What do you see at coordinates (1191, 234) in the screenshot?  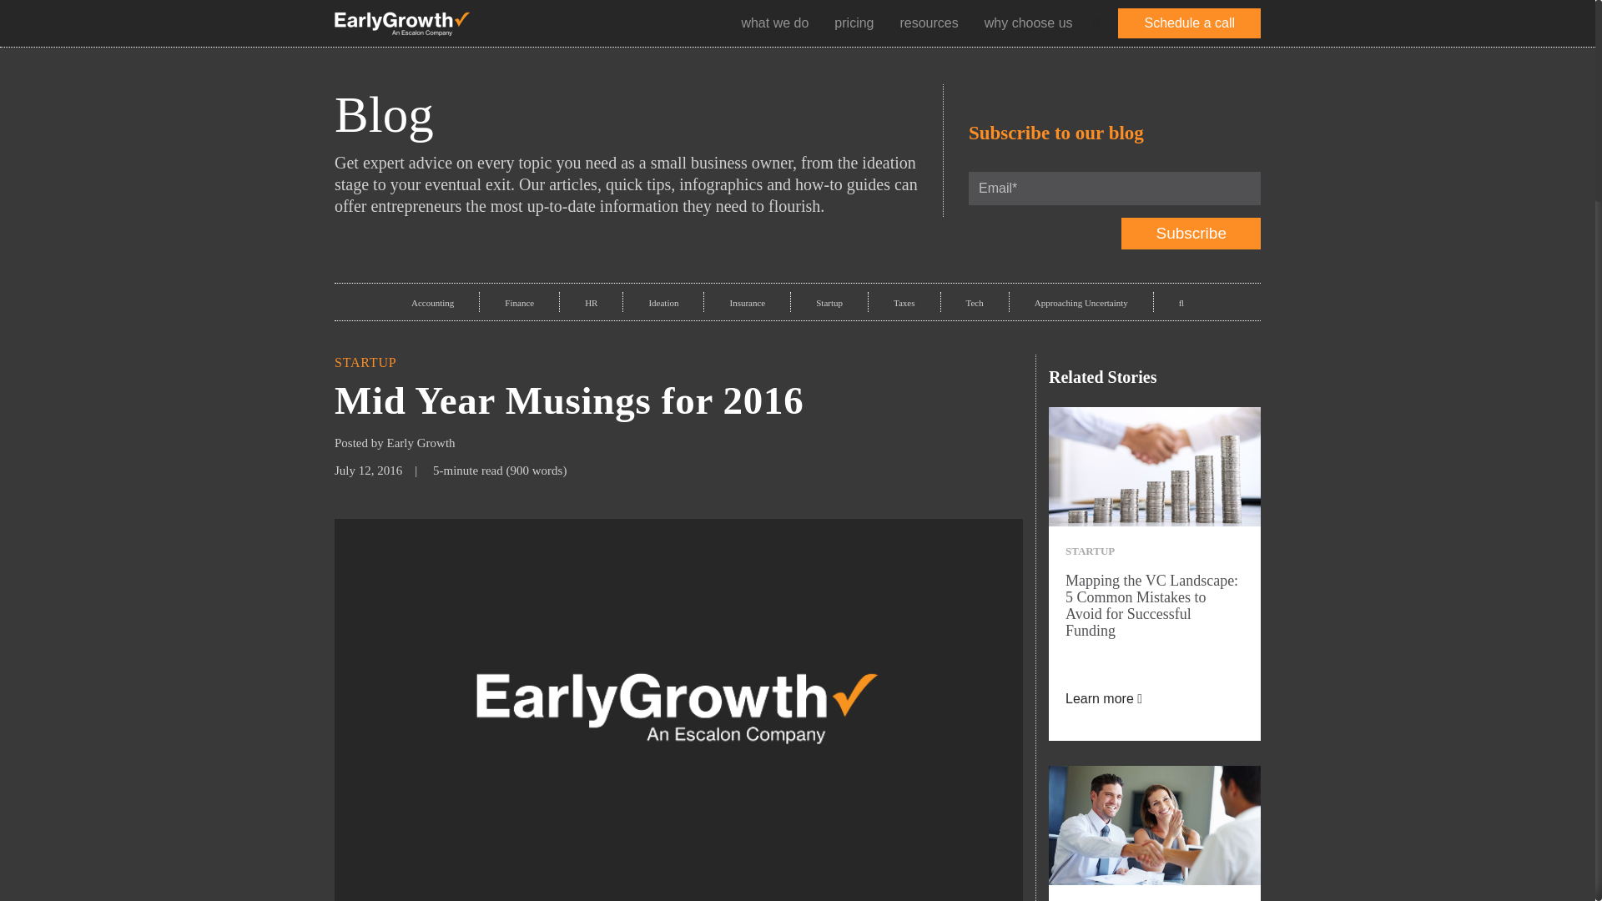 I see `Subscribe` at bounding box center [1191, 234].